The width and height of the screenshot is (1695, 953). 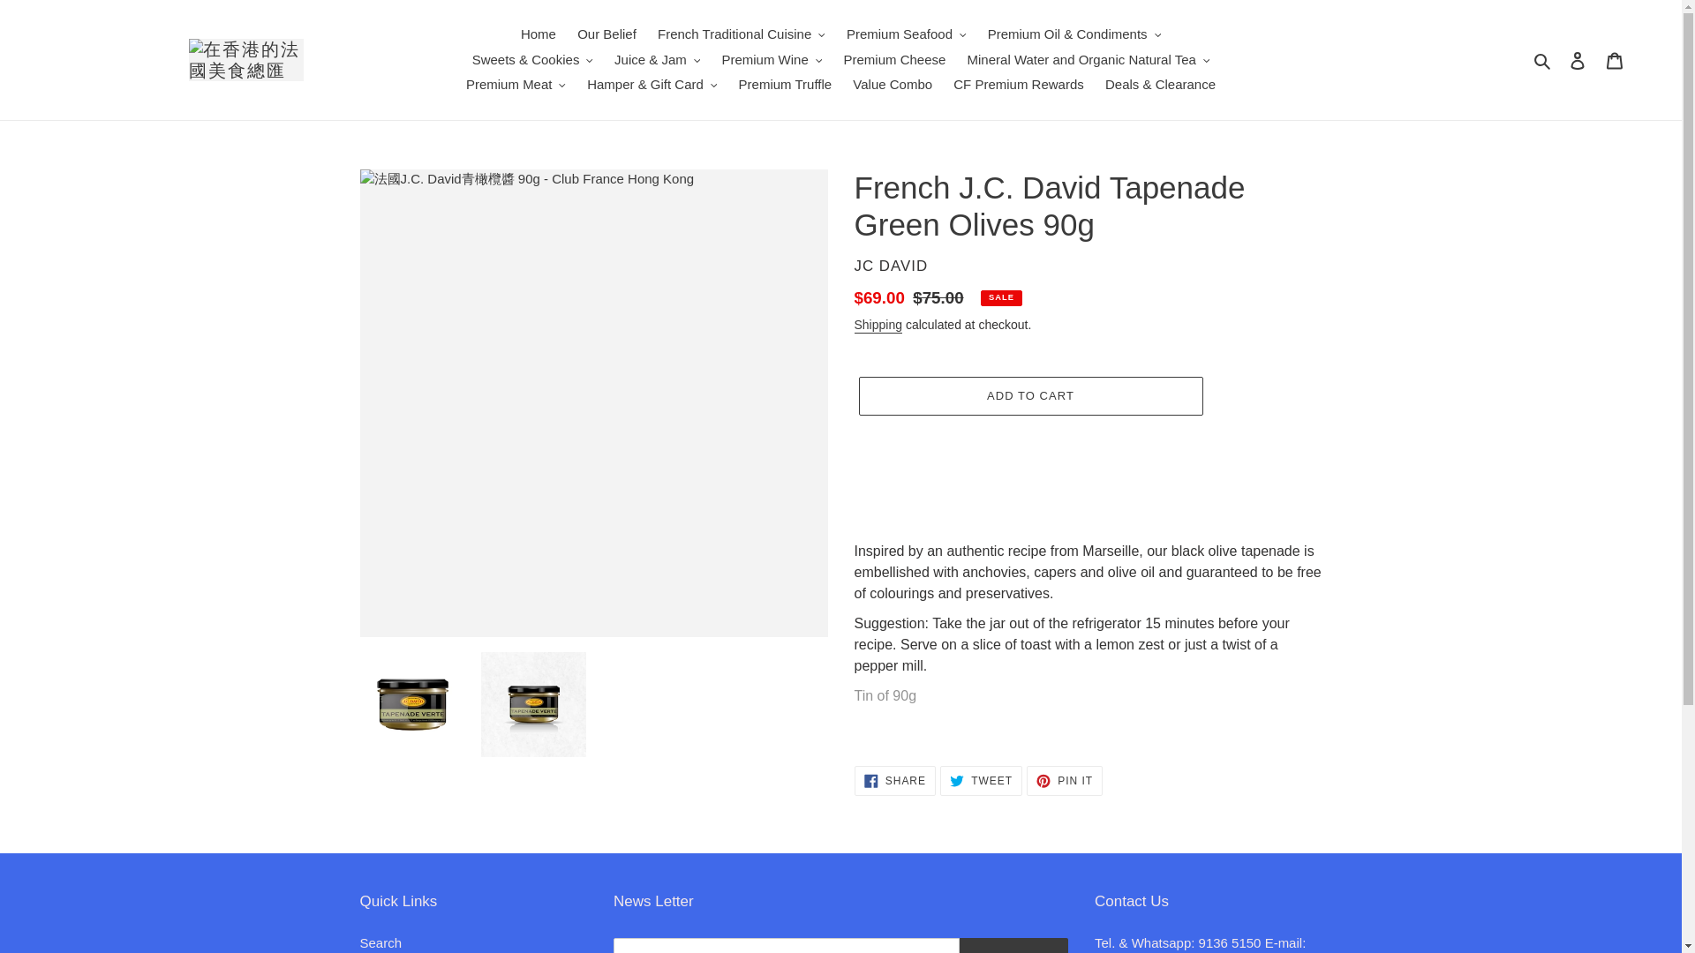 I want to click on Premium Seafood, so click(x=906, y=34).